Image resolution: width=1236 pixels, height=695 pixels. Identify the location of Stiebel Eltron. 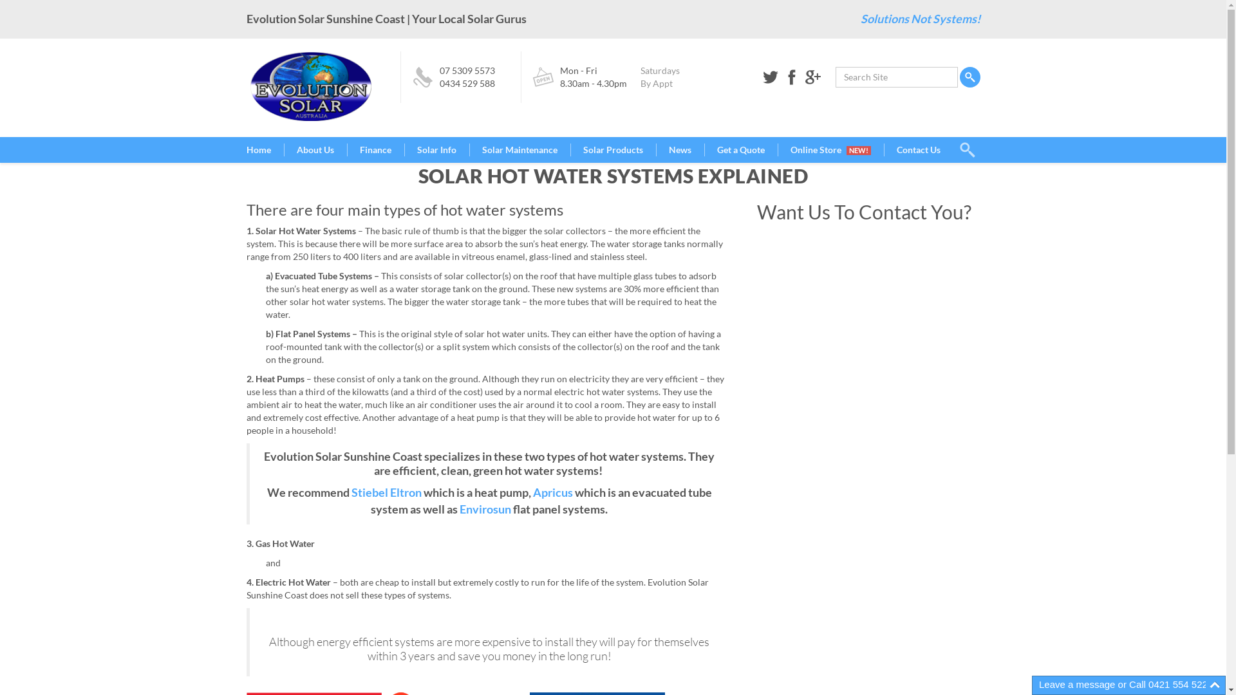
(386, 493).